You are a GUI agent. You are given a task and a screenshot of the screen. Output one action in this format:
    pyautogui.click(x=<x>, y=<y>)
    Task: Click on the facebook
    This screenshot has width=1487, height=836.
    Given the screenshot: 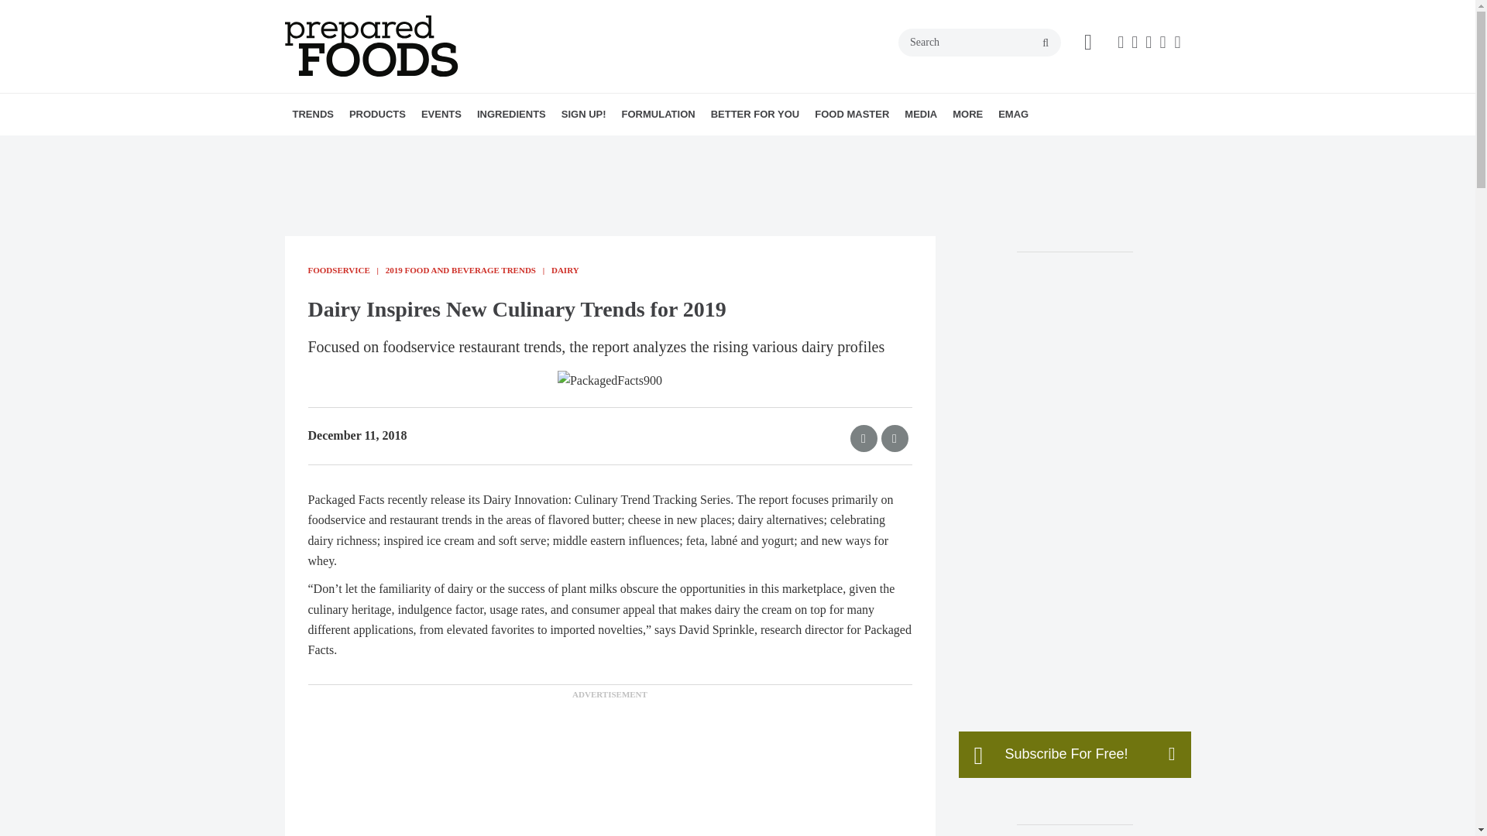 What is the action you would take?
    pyautogui.click(x=1121, y=42)
    